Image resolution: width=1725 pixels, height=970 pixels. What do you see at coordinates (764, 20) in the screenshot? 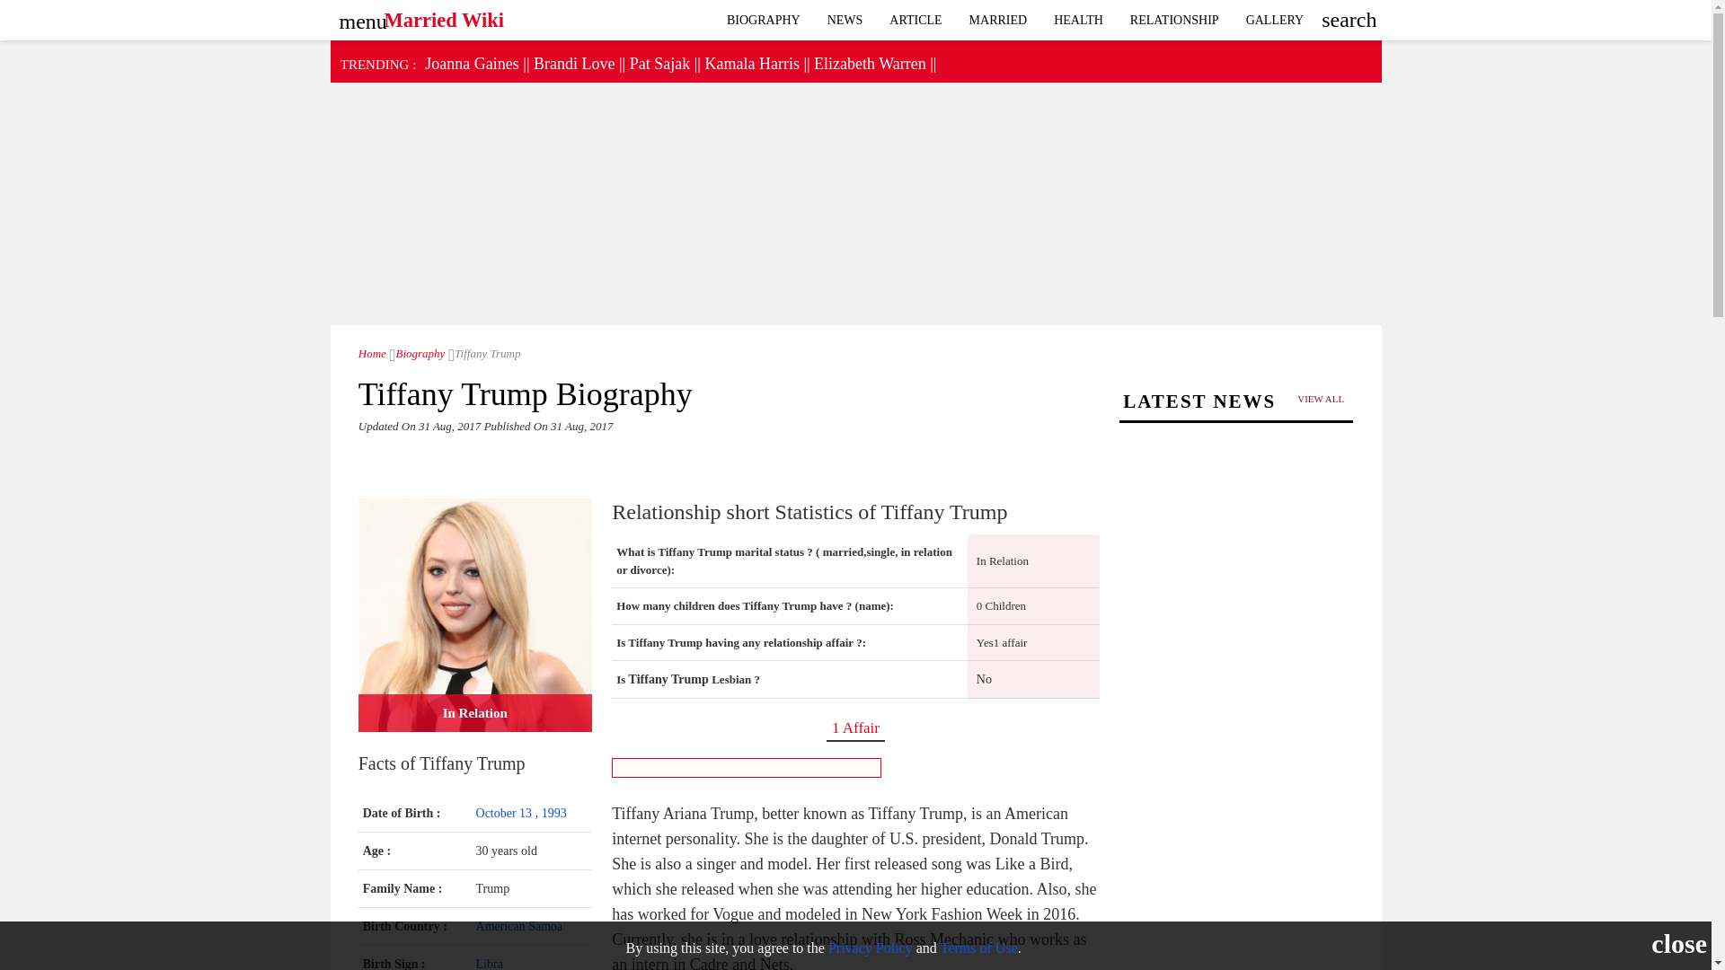
I see `Biography` at bounding box center [764, 20].